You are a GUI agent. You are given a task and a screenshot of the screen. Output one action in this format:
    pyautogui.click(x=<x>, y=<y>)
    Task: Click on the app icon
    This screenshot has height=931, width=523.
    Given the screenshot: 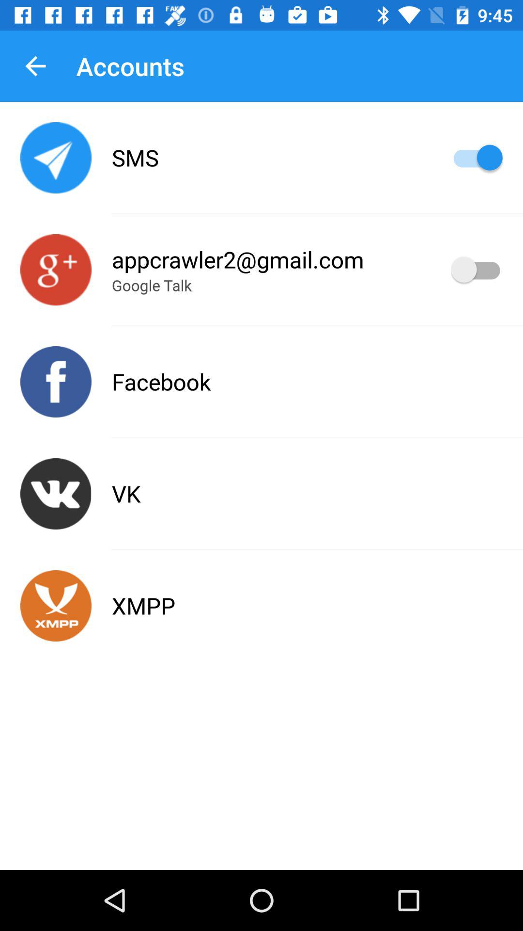 What is the action you would take?
    pyautogui.click(x=56, y=606)
    